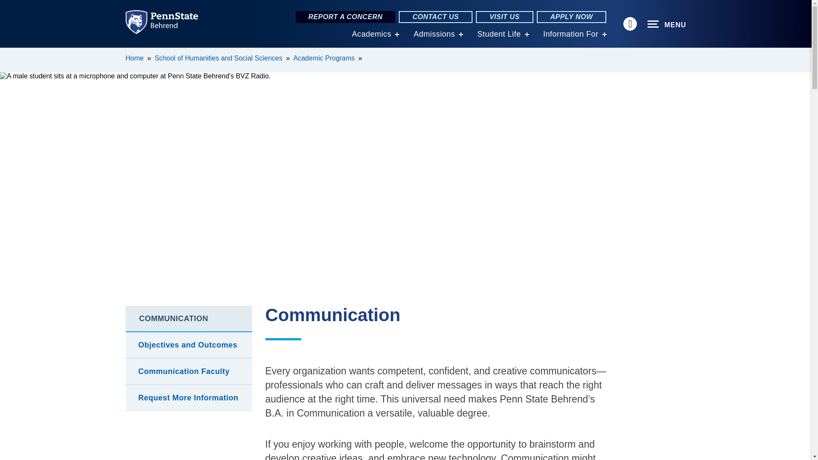  What do you see at coordinates (572, 17) in the screenshot?
I see `APPLY NOW` at bounding box center [572, 17].